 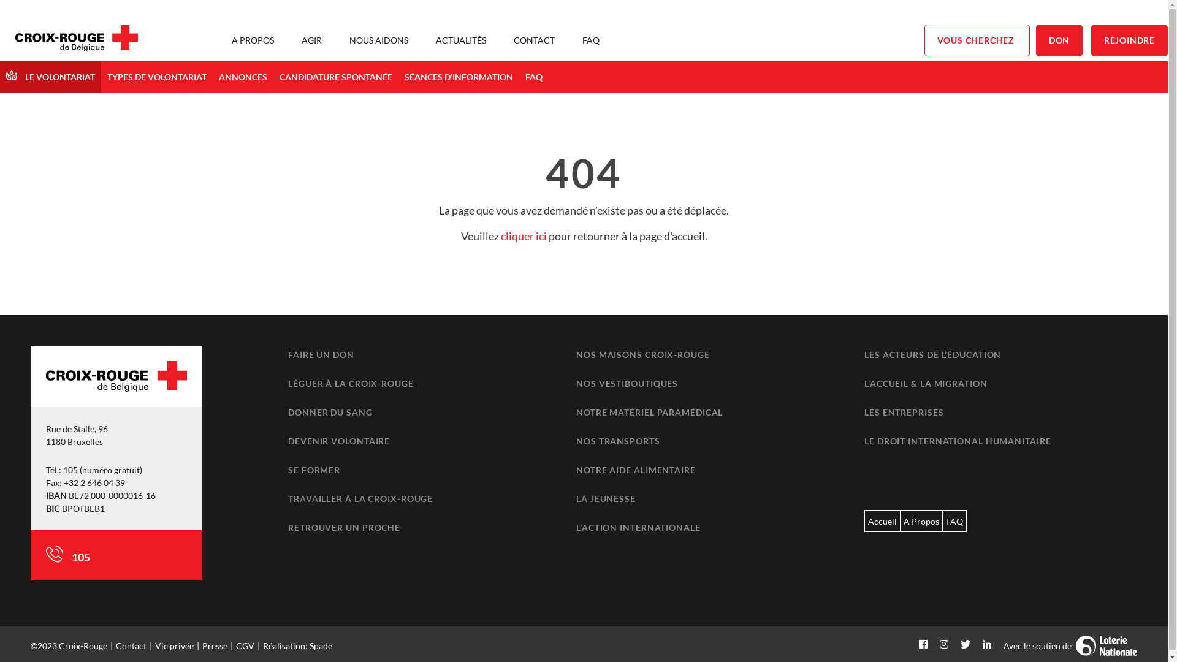 I want to click on FAIRE UN DON, so click(x=321, y=354).